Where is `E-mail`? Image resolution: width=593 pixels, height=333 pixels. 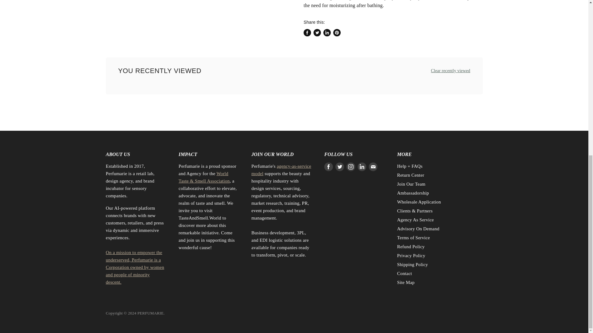 E-mail is located at coordinates (373, 166).